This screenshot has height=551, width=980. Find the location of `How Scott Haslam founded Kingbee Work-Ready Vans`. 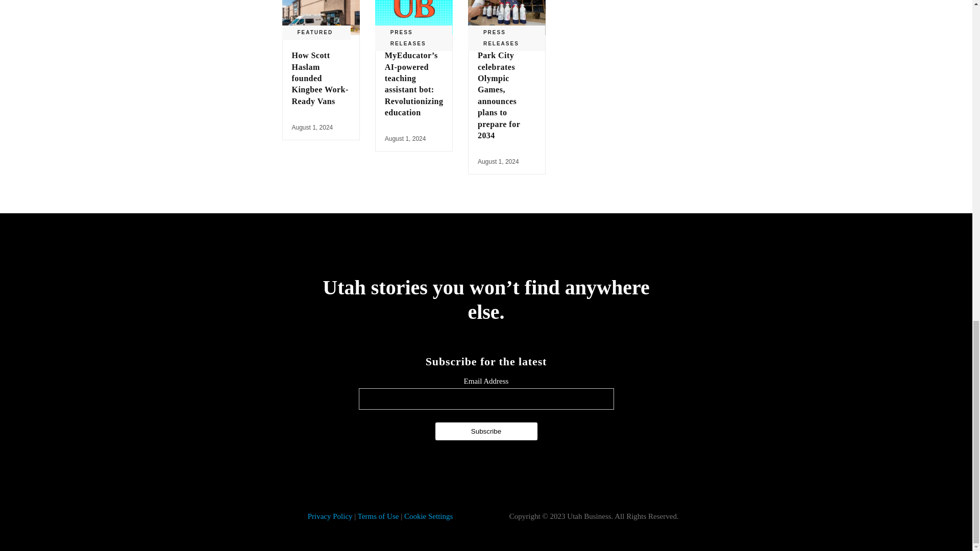

How Scott Haslam founded Kingbee Work-Ready Vans is located at coordinates (321, 79).